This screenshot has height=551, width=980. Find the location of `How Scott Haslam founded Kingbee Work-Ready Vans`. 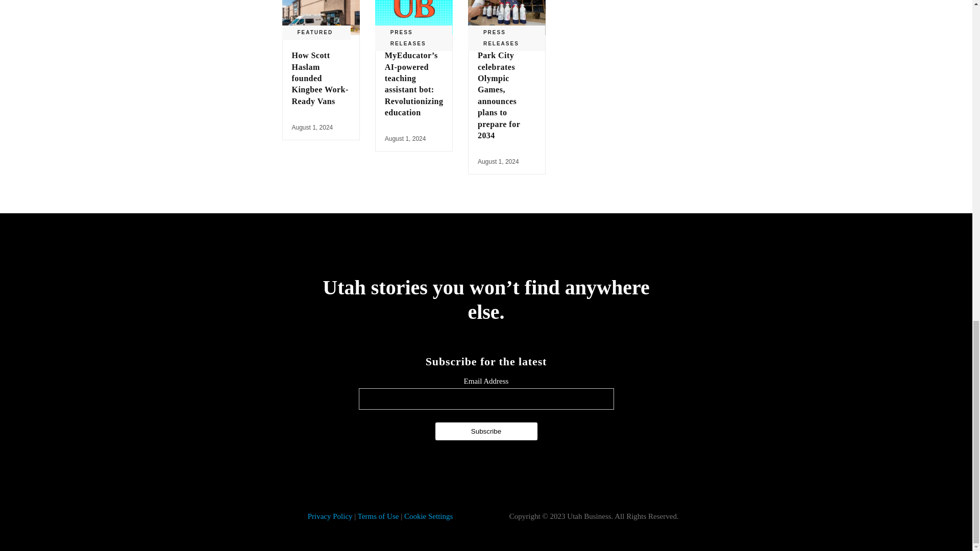

How Scott Haslam founded Kingbee Work-Ready Vans is located at coordinates (321, 79).